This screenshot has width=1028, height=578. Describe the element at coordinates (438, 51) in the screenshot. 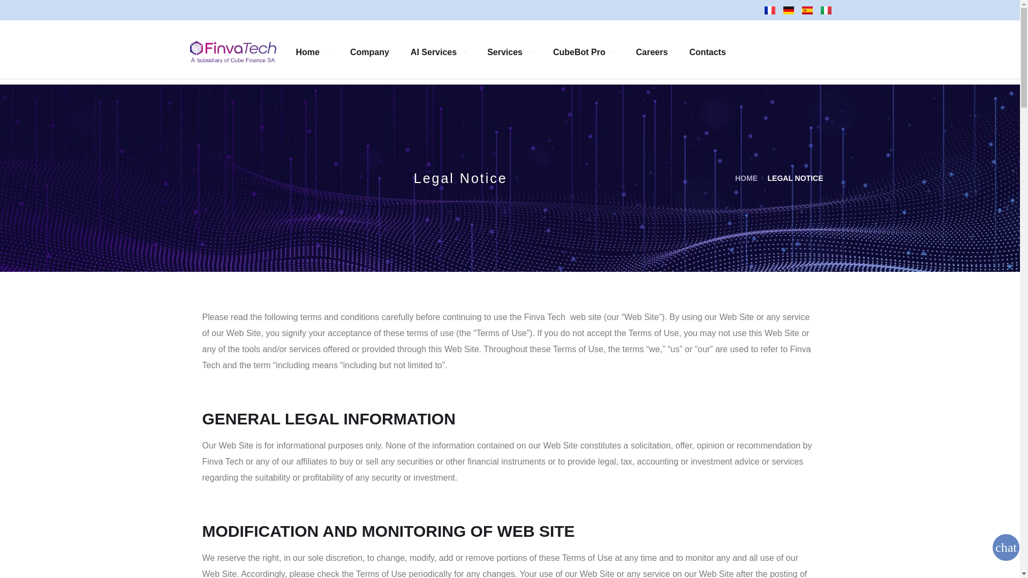

I see `AI Services` at that location.